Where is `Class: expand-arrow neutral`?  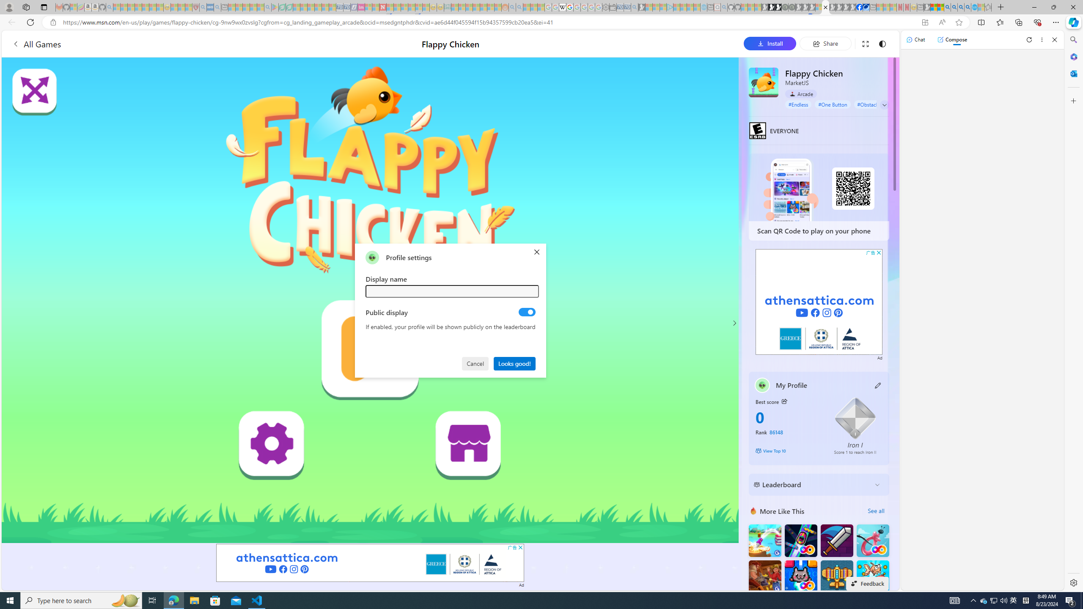
Class: expand-arrow neutral is located at coordinates (884, 105).